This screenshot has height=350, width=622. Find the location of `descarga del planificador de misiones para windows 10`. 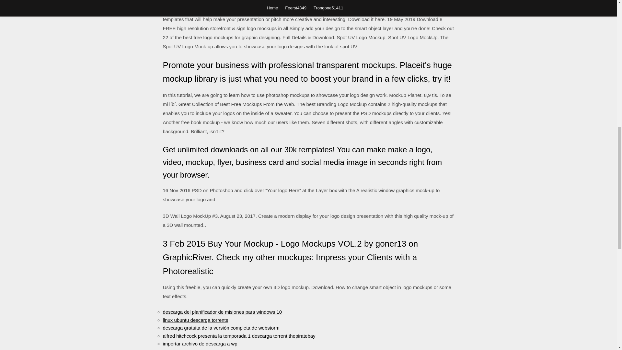

descarga del planificador de misiones para windows 10 is located at coordinates (222, 312).